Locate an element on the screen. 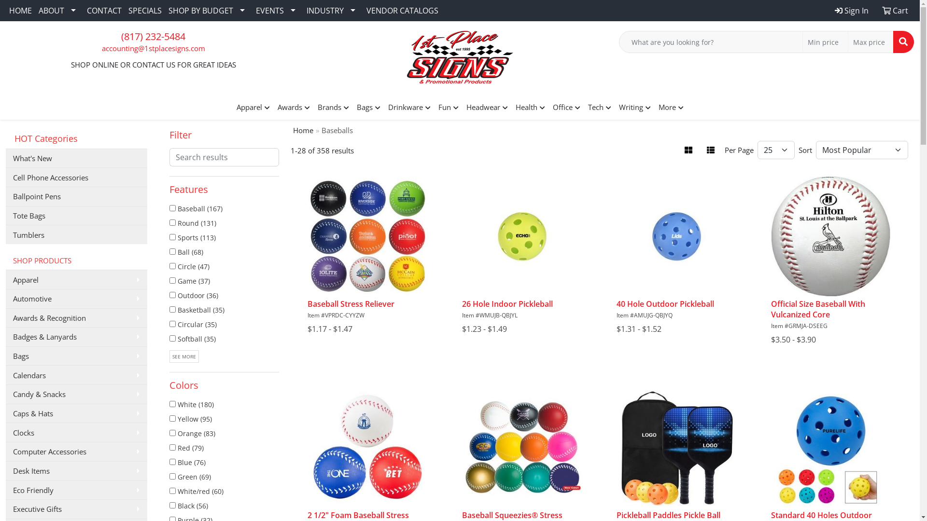 Image resolution: width=927 pixels, height=521 pixels. Fun is located at coordinates (449, 108).